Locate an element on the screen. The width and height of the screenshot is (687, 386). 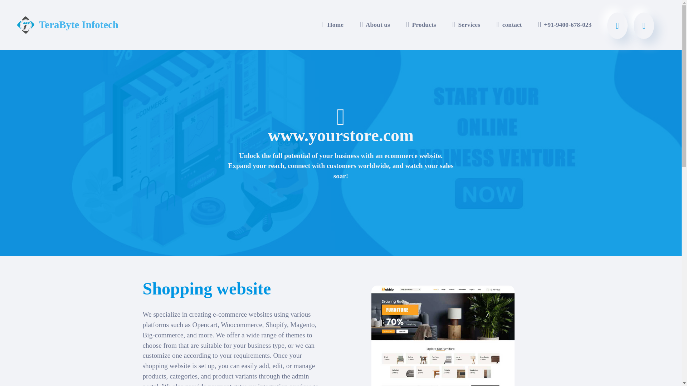
TeraByte Infotech is located at coordinates (79, 25).